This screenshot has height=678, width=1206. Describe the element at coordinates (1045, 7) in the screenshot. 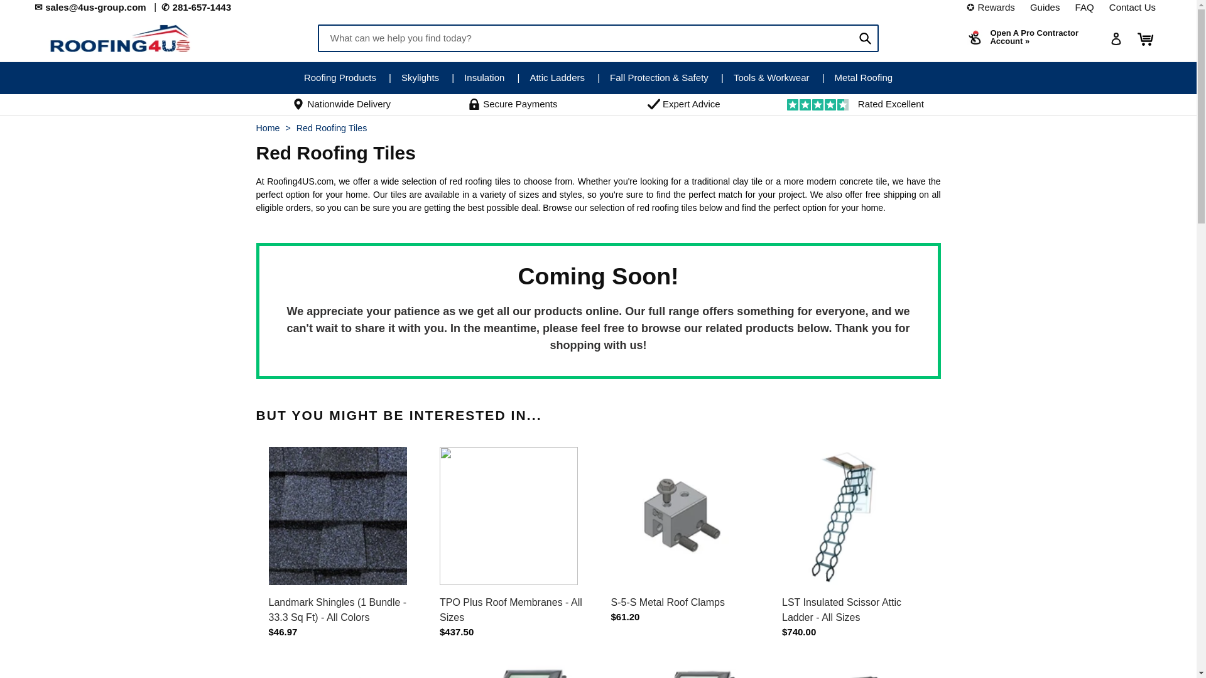

I see `Guides` at that location.